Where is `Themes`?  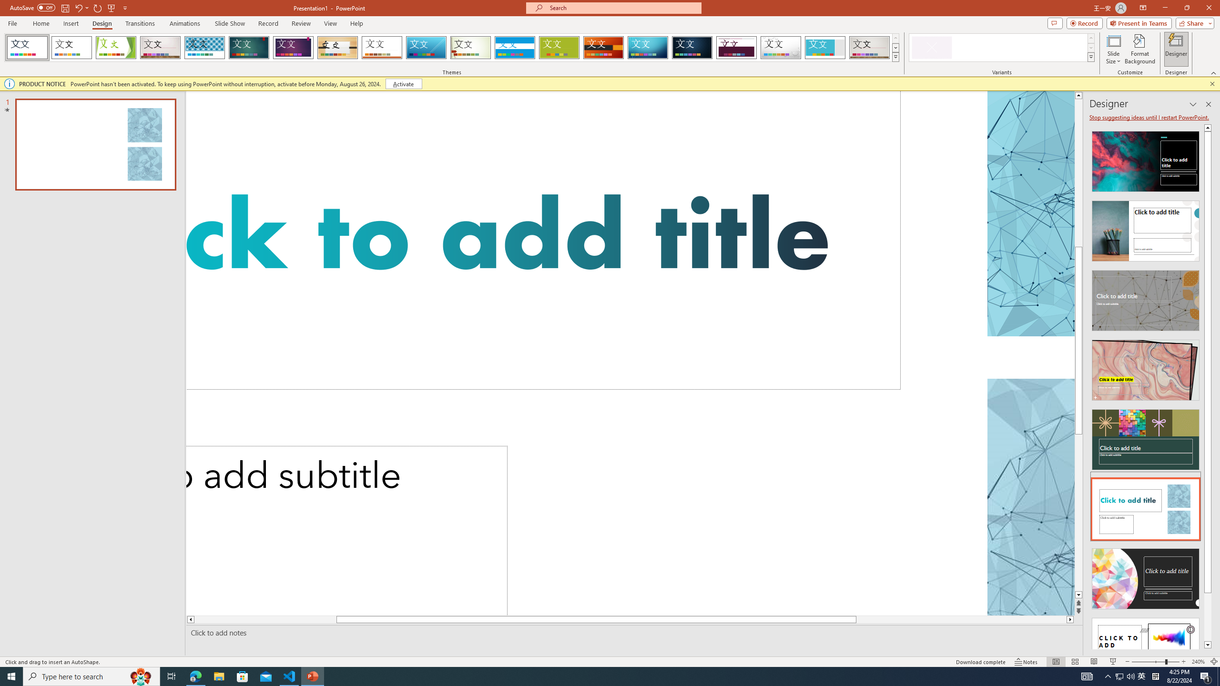
Themes is located at coordinates (895, 57).